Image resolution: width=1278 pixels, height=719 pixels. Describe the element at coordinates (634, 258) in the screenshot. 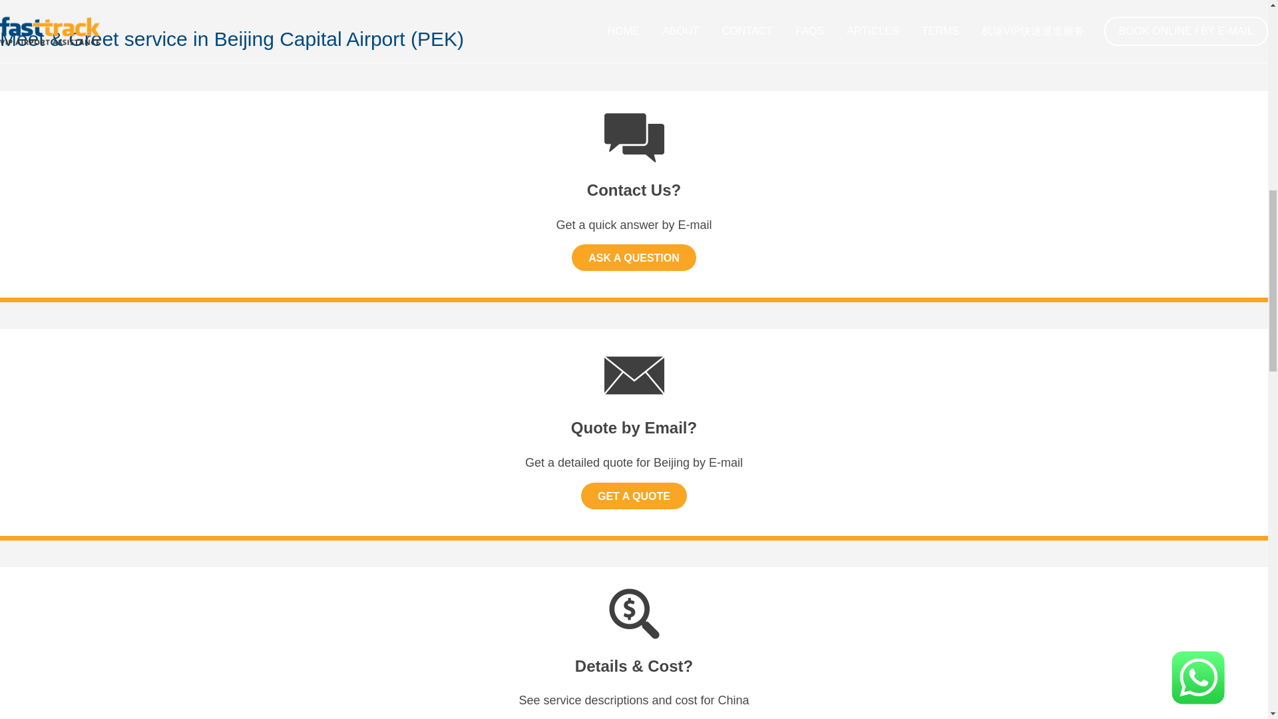

I see `ASK A QUESTION` at that location.